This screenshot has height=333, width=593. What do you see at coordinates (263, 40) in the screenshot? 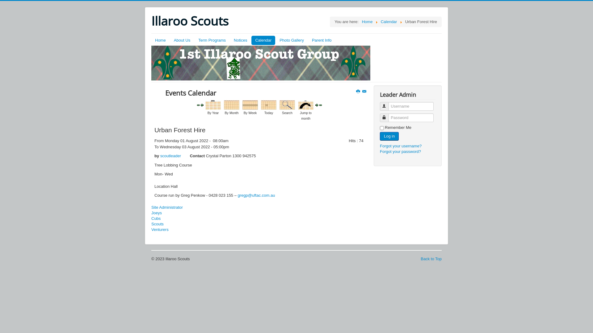
I see `Calendar` at bounding box center [263, 40].